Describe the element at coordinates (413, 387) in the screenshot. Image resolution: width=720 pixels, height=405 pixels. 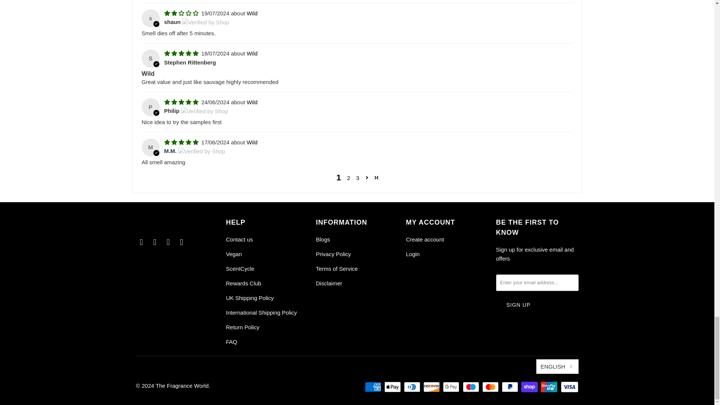
I see `Diners Club` at that location.